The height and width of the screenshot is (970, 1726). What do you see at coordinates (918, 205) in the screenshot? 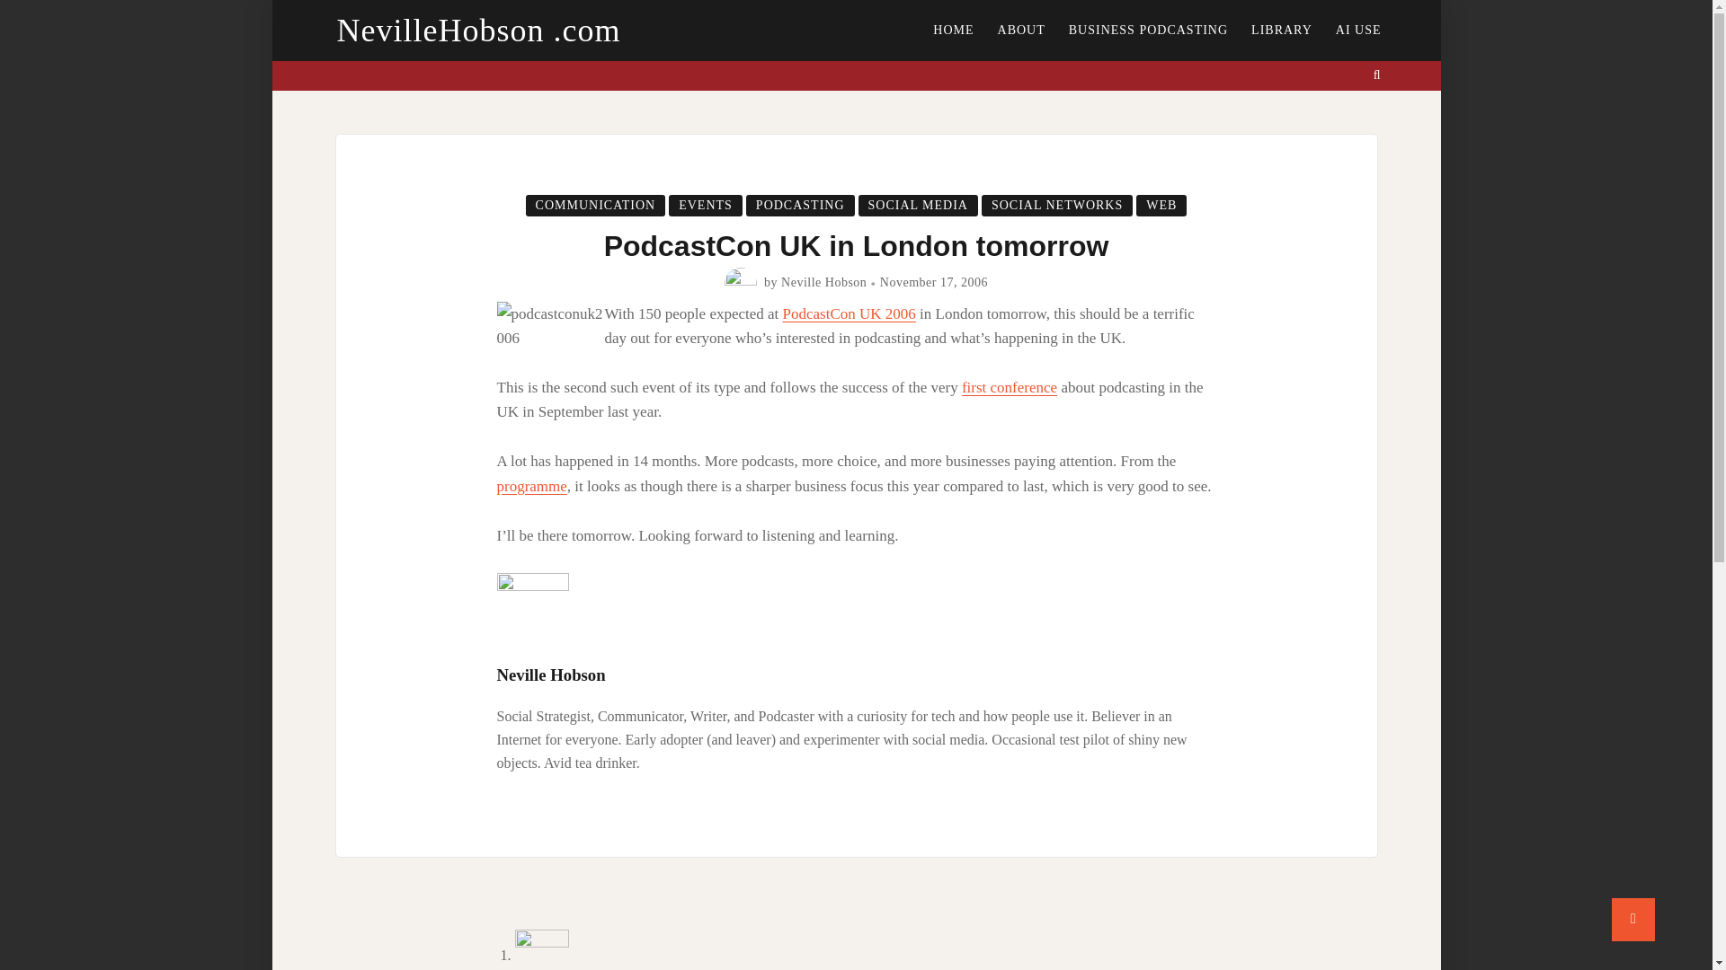
I see `SOCIAL MEDIA` at bounding box center [918, 205].